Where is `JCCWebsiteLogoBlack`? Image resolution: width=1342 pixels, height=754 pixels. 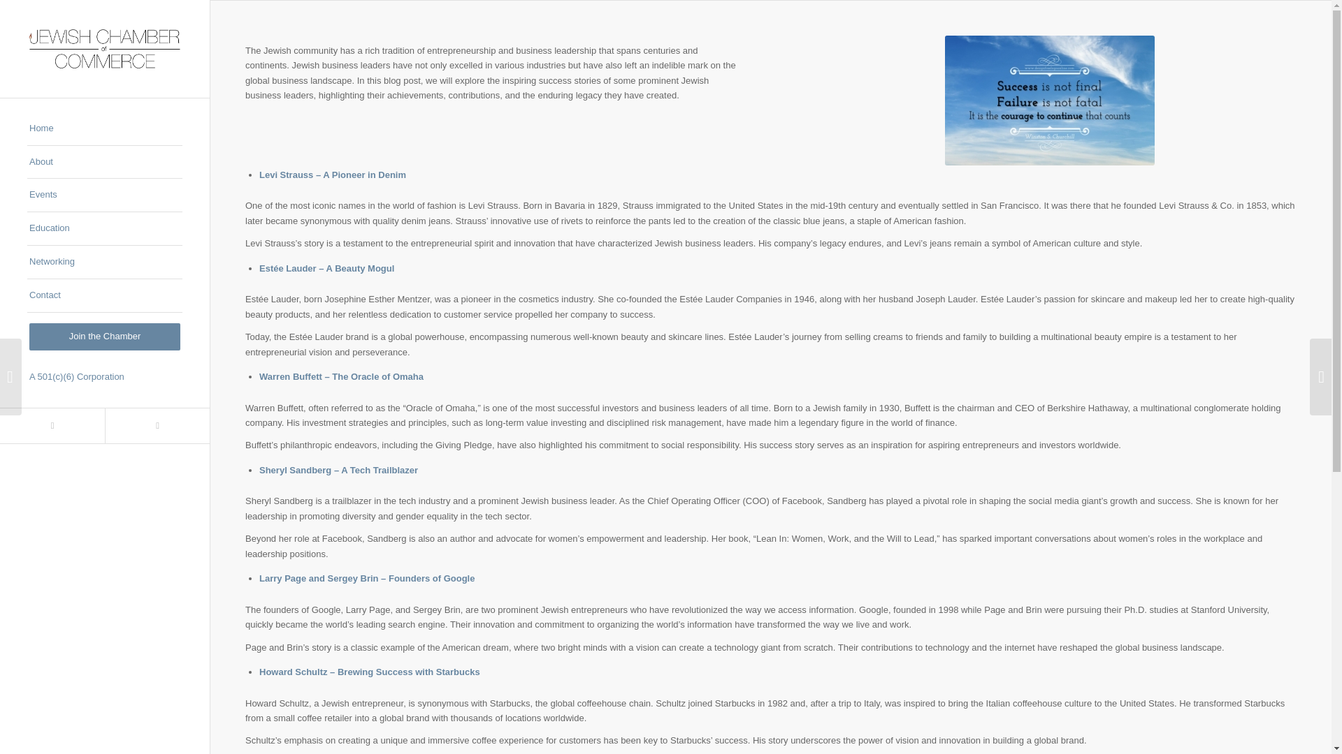
JCCWebsiteLogoBlack is located at coordinates (105, 49).